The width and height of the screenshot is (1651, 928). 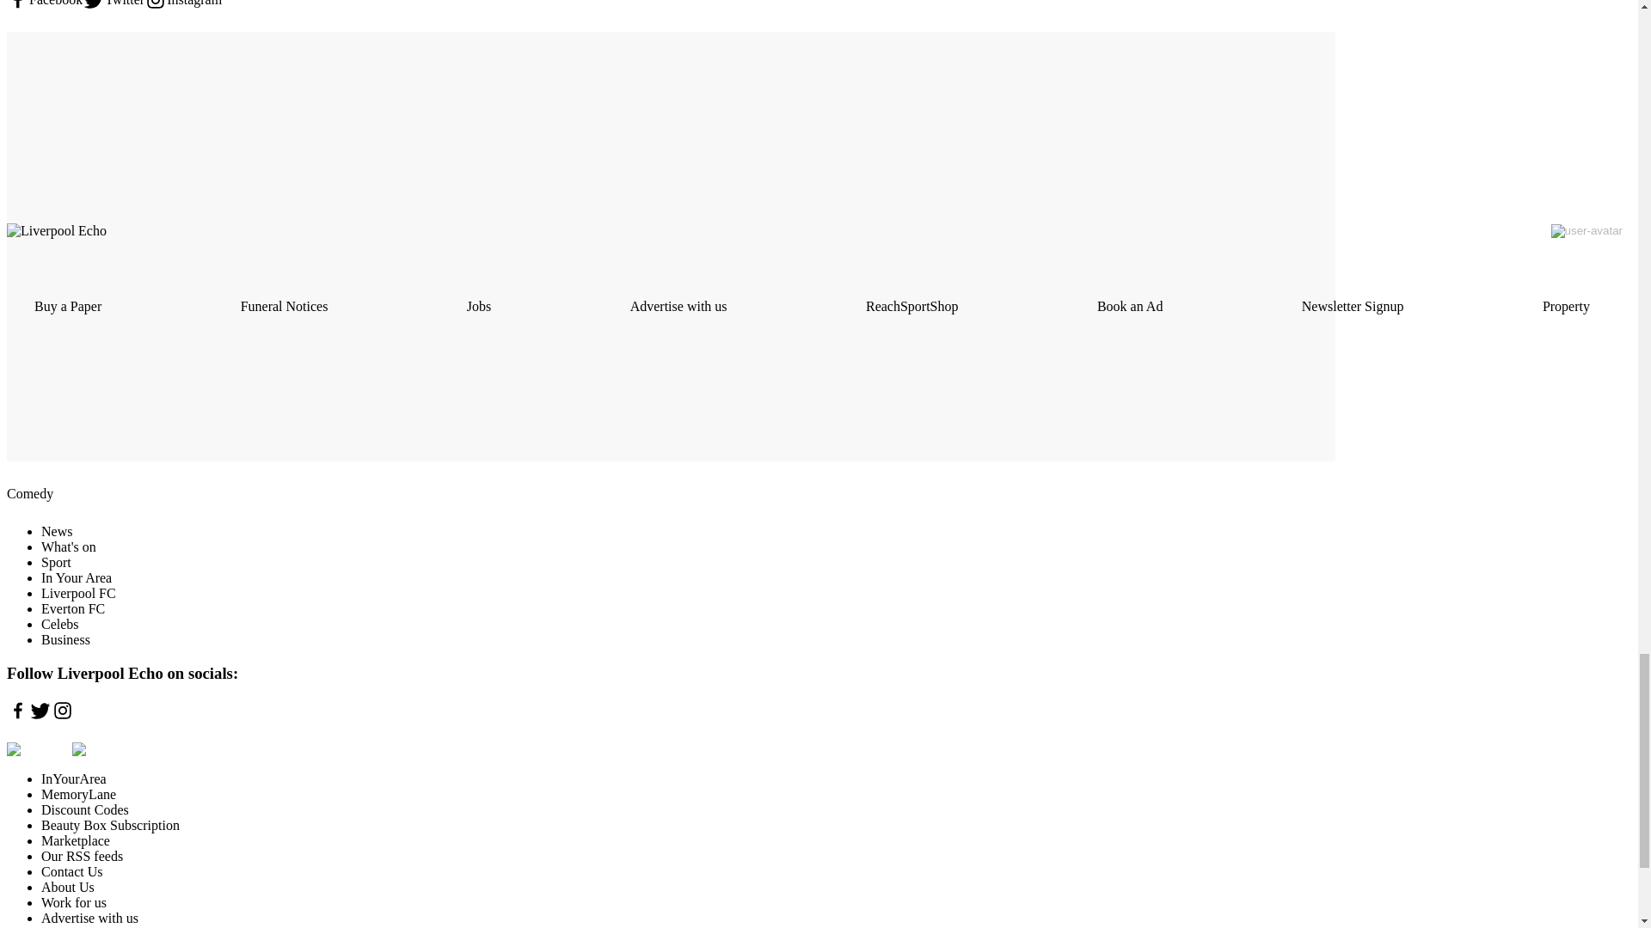 What do you see at coordinates (56, 562) in the screenshot?
I see `Sport` at bounding box center [56, 562].